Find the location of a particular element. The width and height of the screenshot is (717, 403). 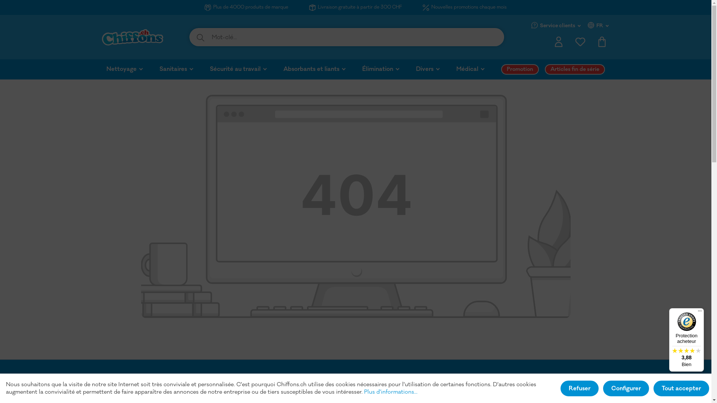

salut@chiffons.ch is located at coordinates (282, 384).